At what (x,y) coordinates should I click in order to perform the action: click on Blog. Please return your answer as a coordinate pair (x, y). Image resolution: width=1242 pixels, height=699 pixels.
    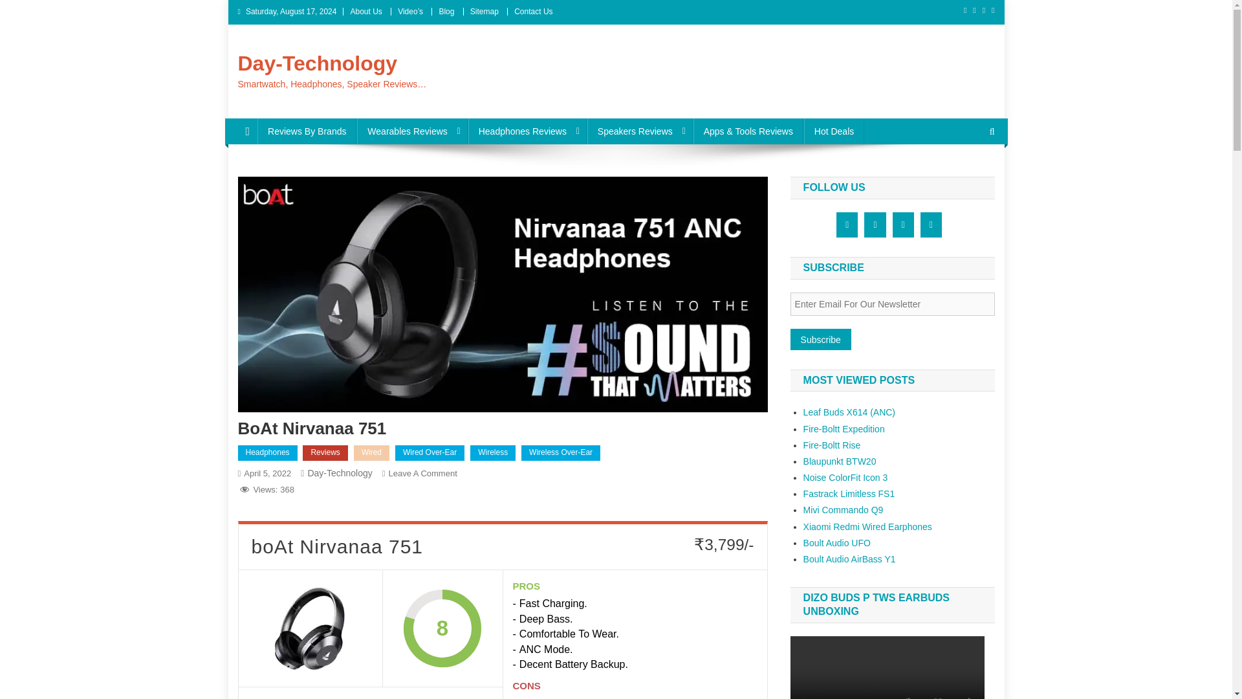
    Looking at the image, I should click on (446, 11).